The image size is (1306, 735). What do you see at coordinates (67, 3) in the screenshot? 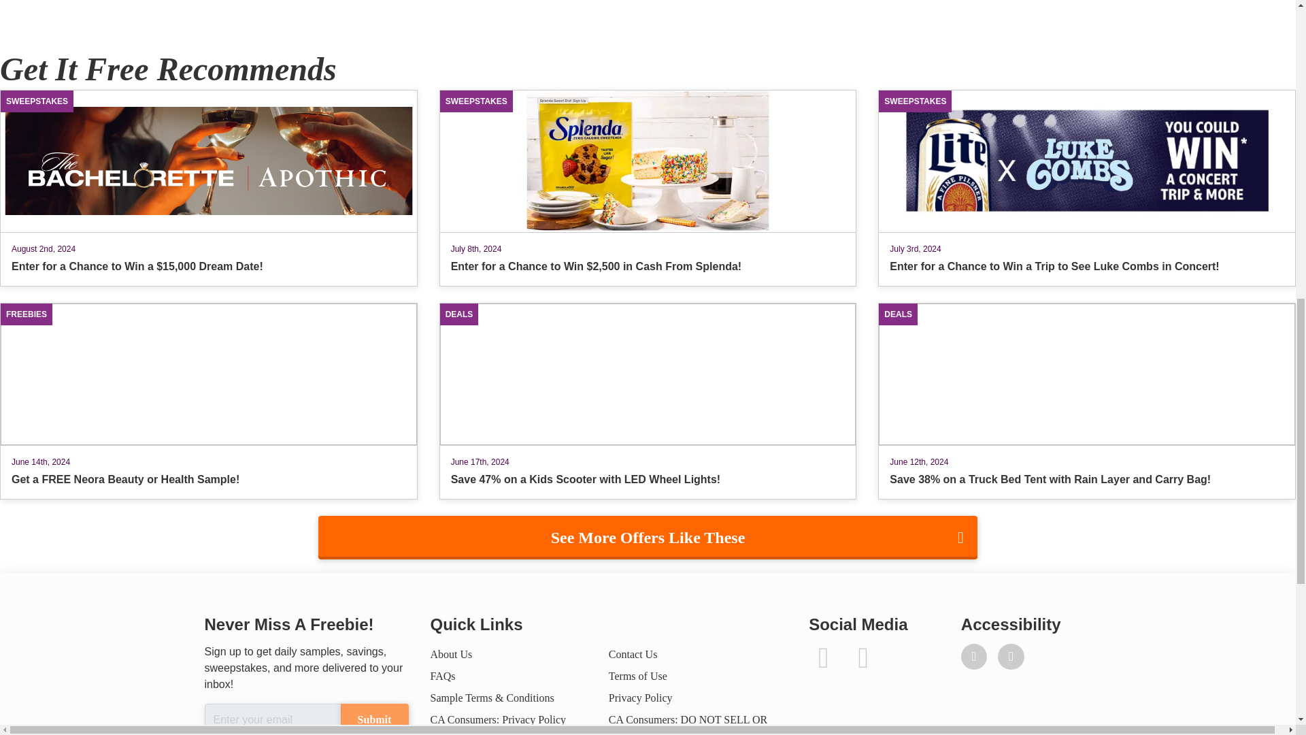
I see `Share on Facebook` at bounding box center [67, 3].